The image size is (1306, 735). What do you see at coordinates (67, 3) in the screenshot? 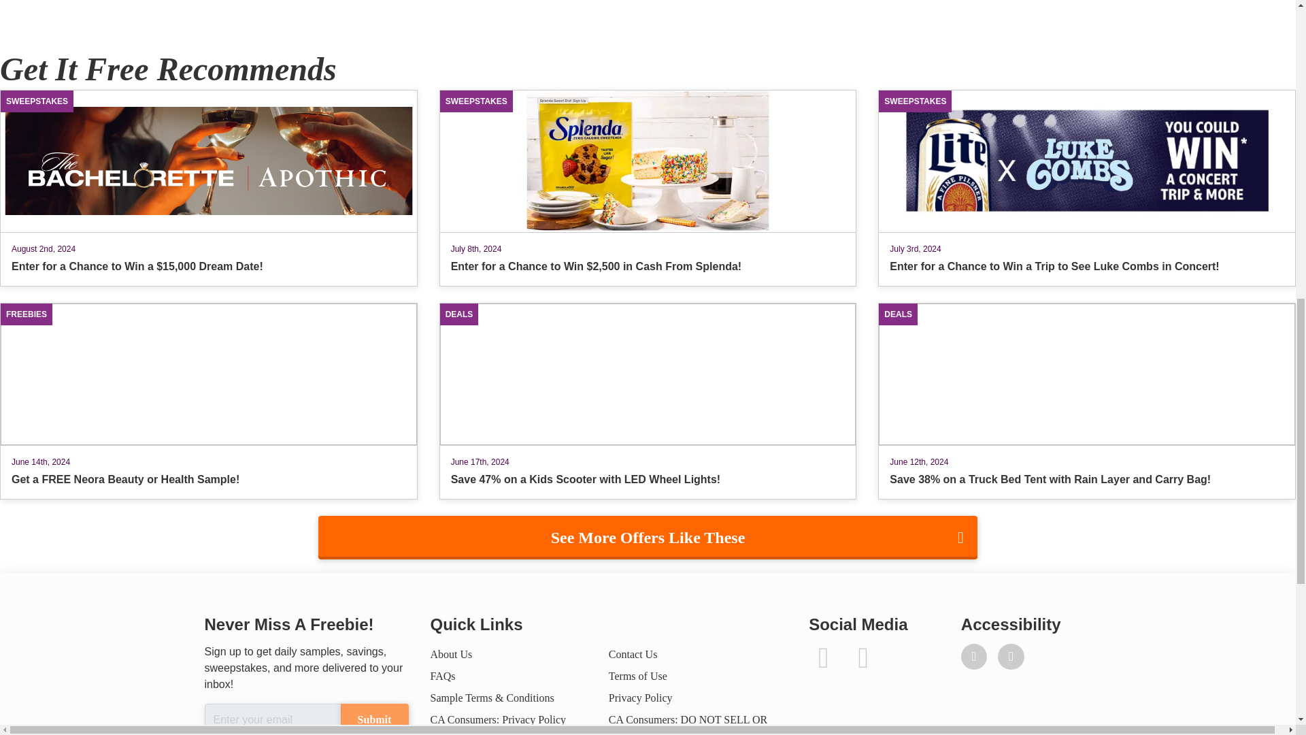
I see `Share on Facebook` at bounding box center [67, 3].